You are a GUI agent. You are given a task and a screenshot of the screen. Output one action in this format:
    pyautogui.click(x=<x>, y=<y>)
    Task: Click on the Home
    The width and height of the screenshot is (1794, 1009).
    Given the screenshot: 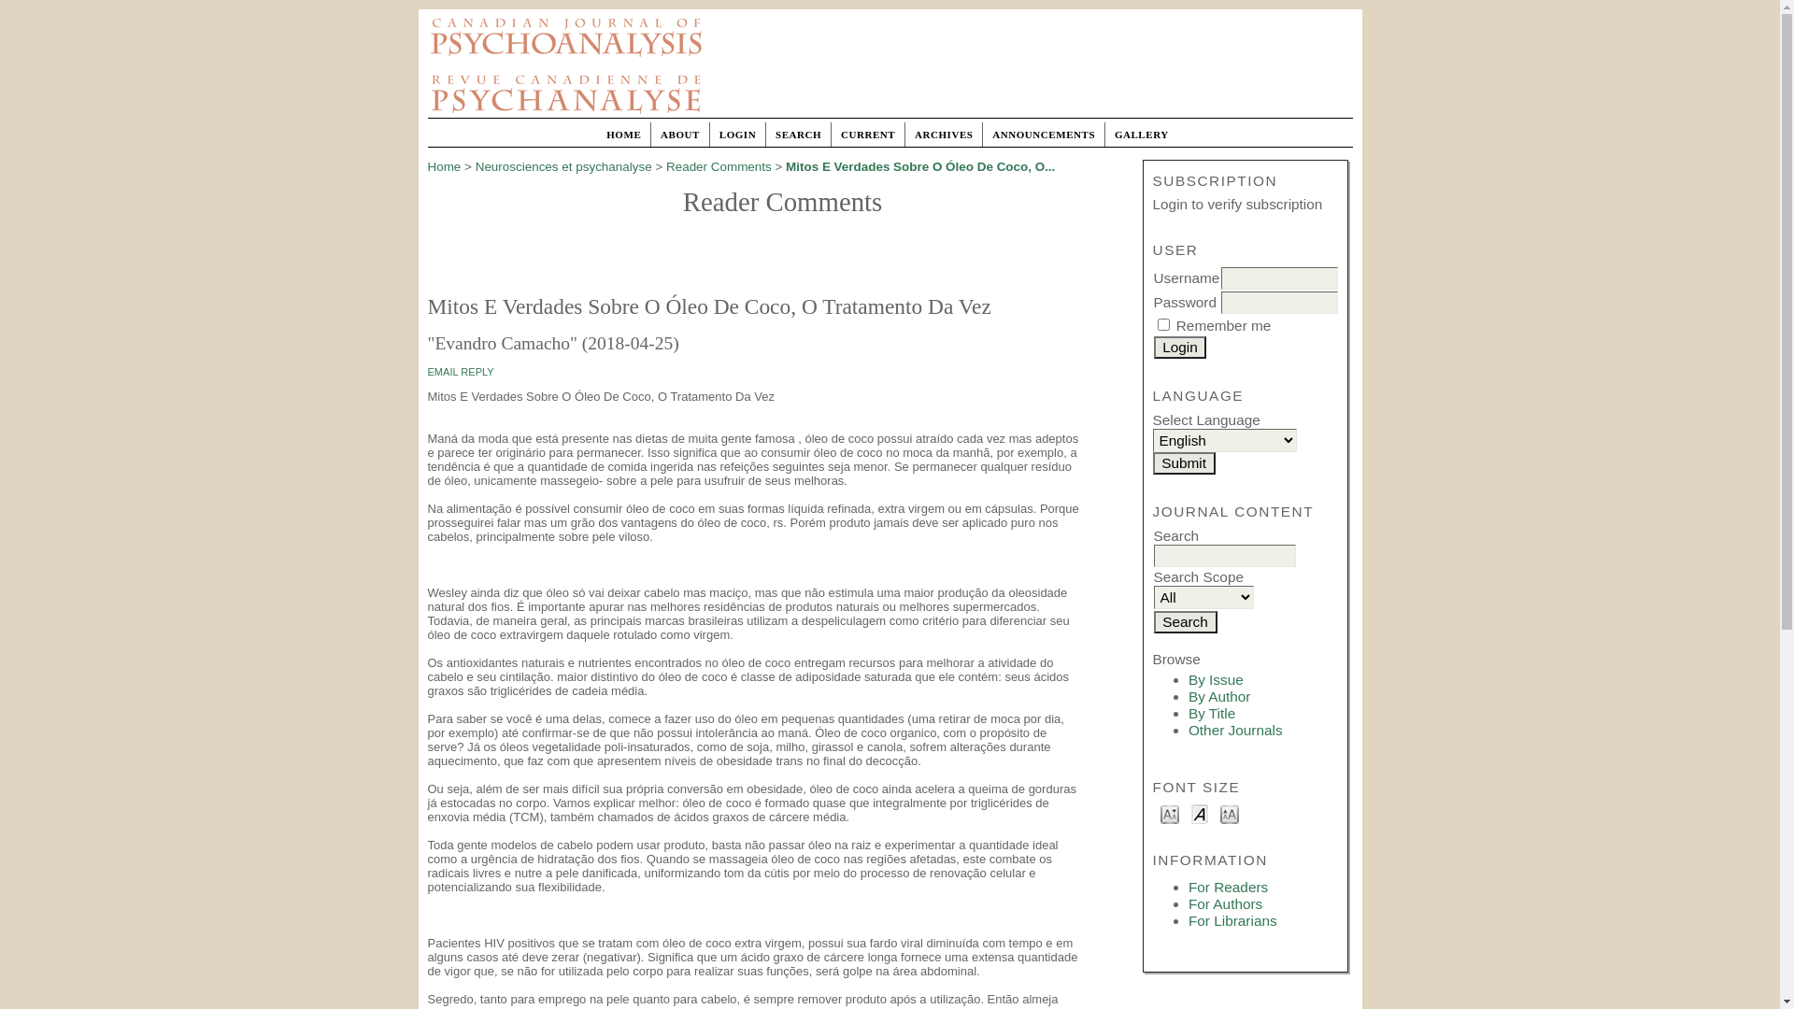 What is the action you would take?
    pyautogui.click(x=445, y=166)
    